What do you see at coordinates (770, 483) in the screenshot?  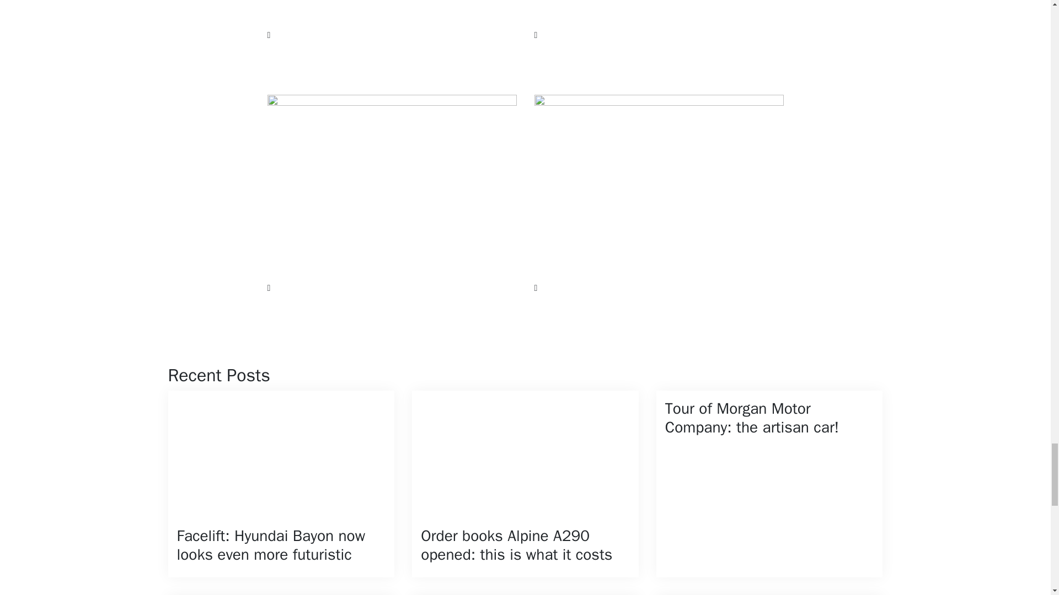 I see `Tour of Morgan Motor Company: the artisan car!` at bounding box center [770, 483].